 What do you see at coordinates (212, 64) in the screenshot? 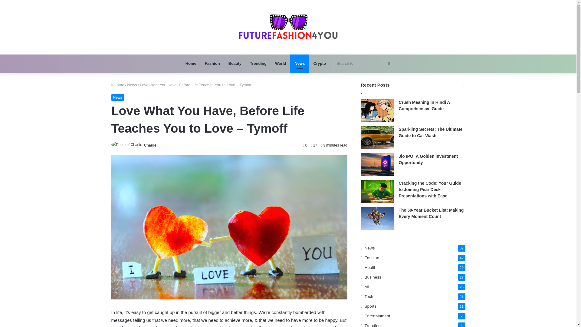
I see `Fashion` at bounding box center [212, 64].